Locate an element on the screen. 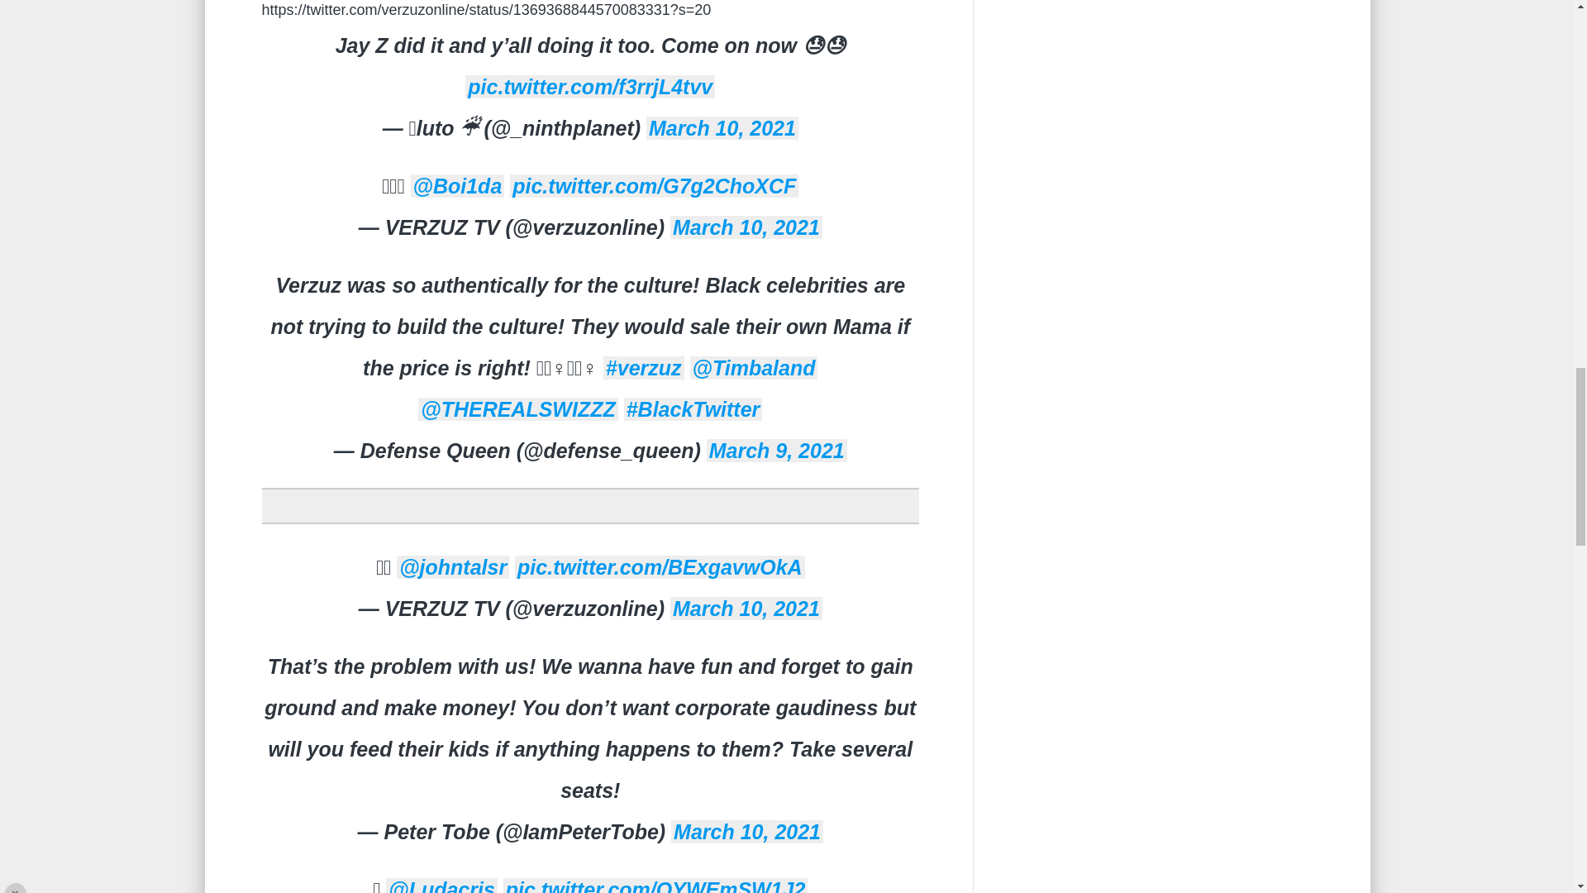 This screenshot has height=893, width=1587. March 10, 2021 is located at coordinates (746, 227).